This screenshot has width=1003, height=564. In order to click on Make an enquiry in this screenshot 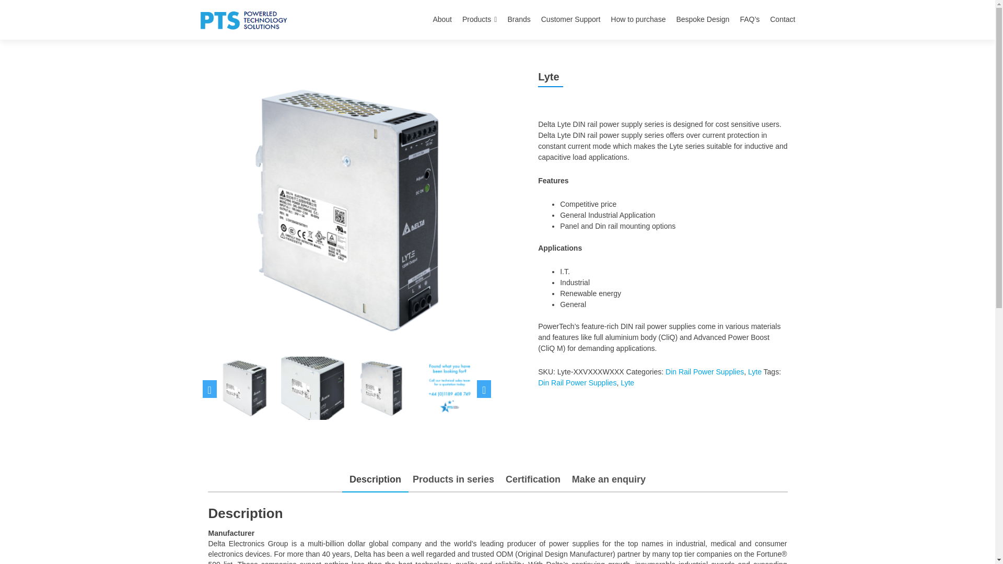, I will do `click(609, 479)`.